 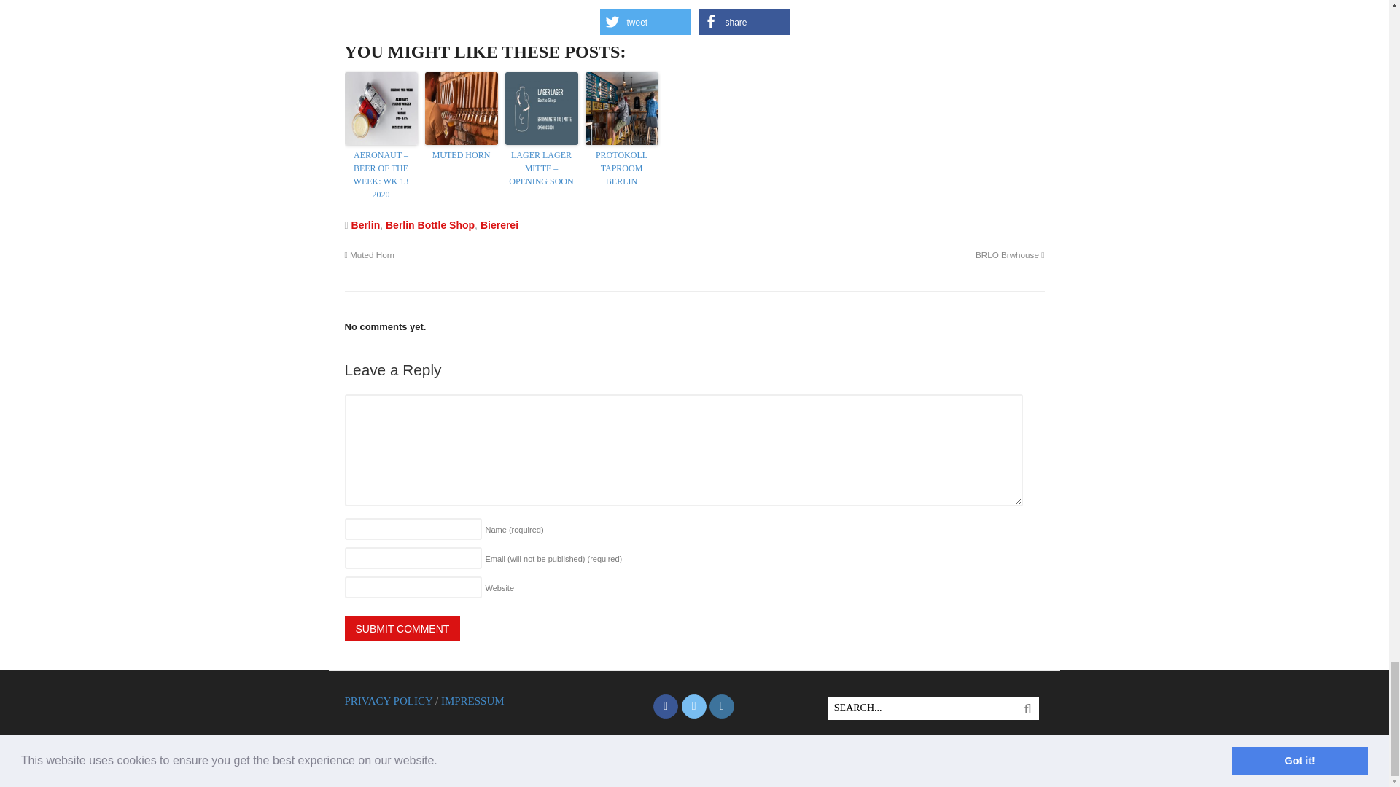 What do you see at coordinates (460, 155) in the screenshot?
I see `MUTED HORN` at bounding box center [460, 155].